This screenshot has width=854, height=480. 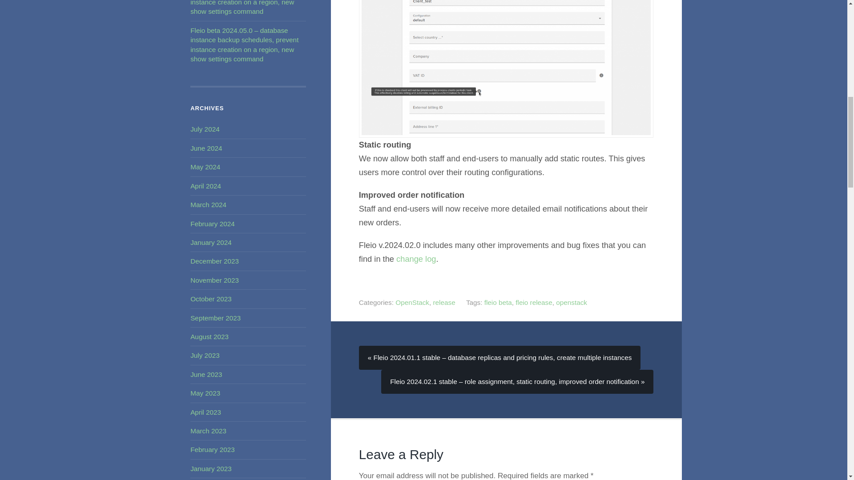 I want to click on November 2023, so click(x=214, y=280).